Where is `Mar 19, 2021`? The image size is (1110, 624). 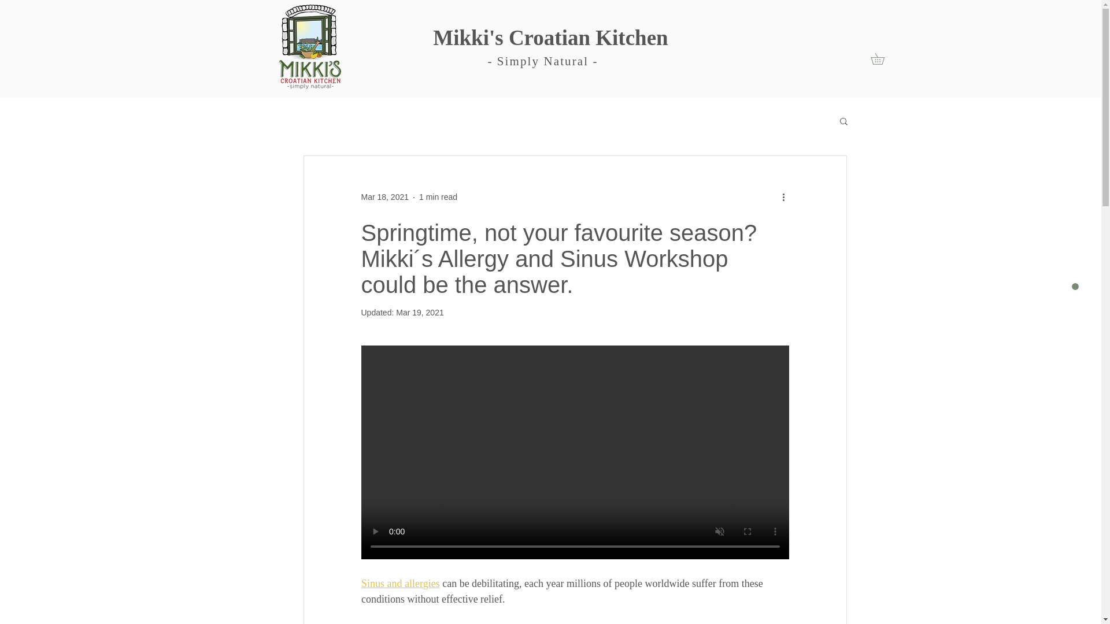
Mar 19, 2021 is located at coordinates (420, 312).